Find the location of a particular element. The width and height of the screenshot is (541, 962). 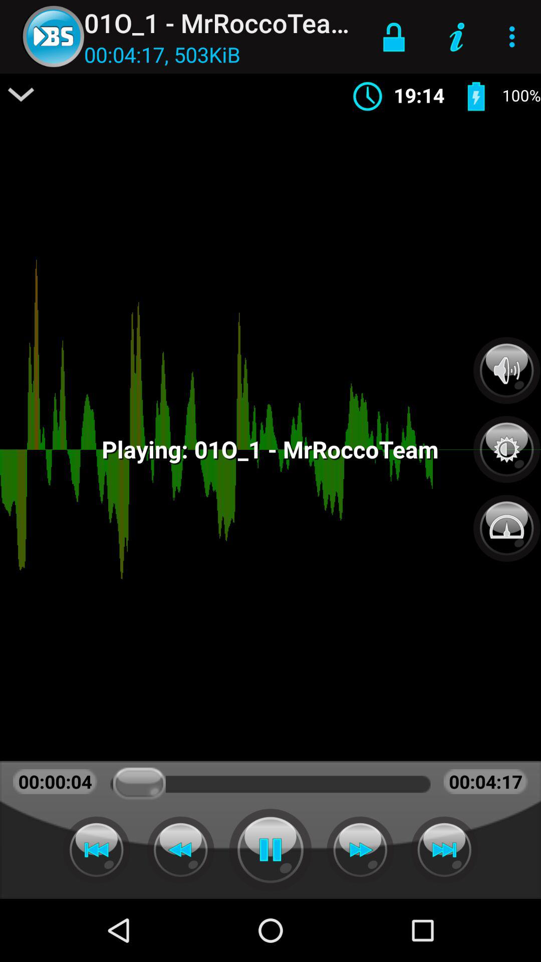

forward the music is located at coordinates (444, 850).